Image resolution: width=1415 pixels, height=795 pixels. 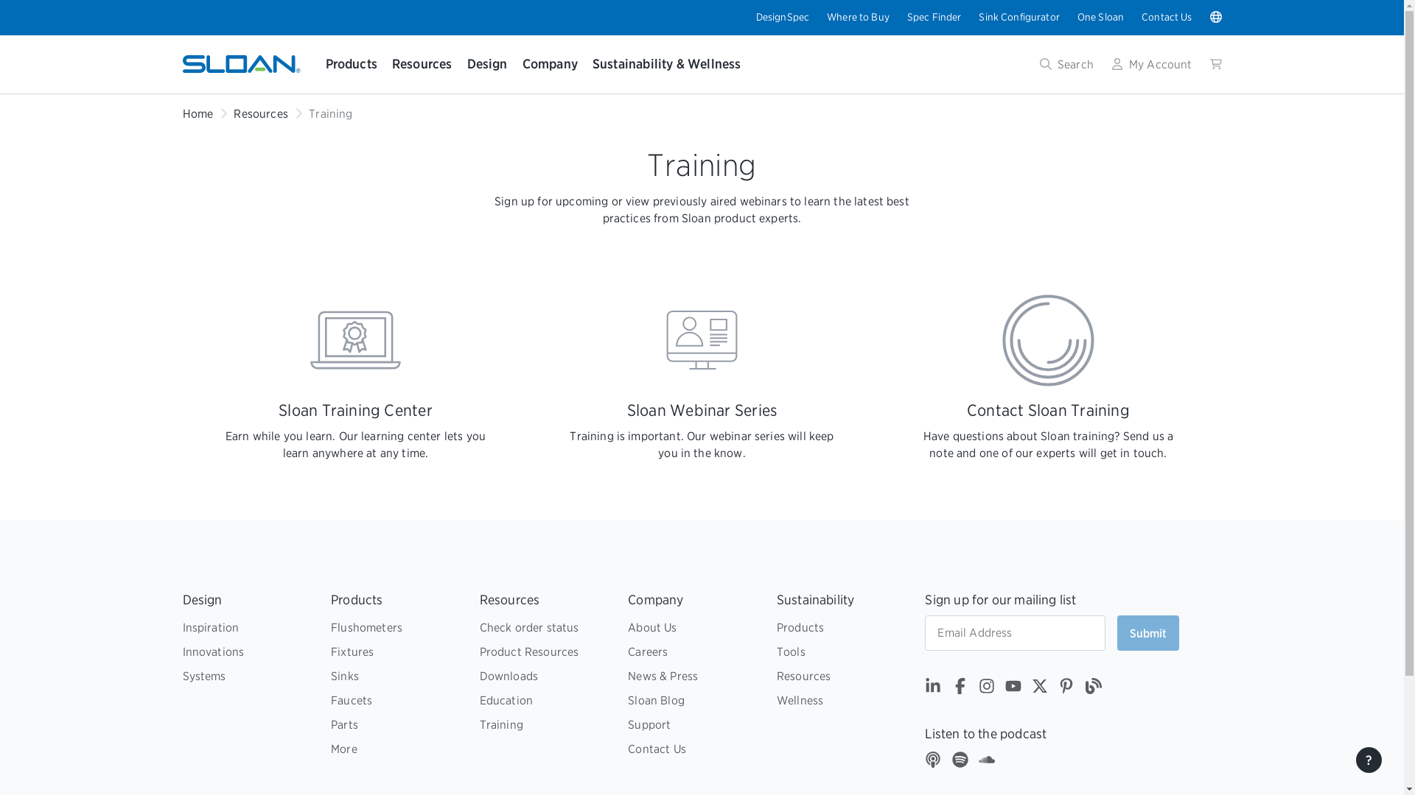 I want to click on Company, so click(x=550, y=64).